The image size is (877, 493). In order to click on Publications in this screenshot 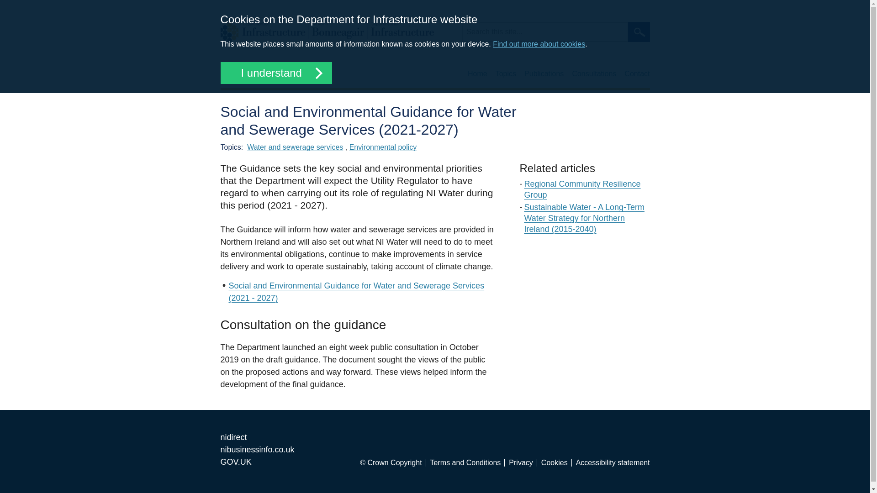, I will do `click(544, 74)`.